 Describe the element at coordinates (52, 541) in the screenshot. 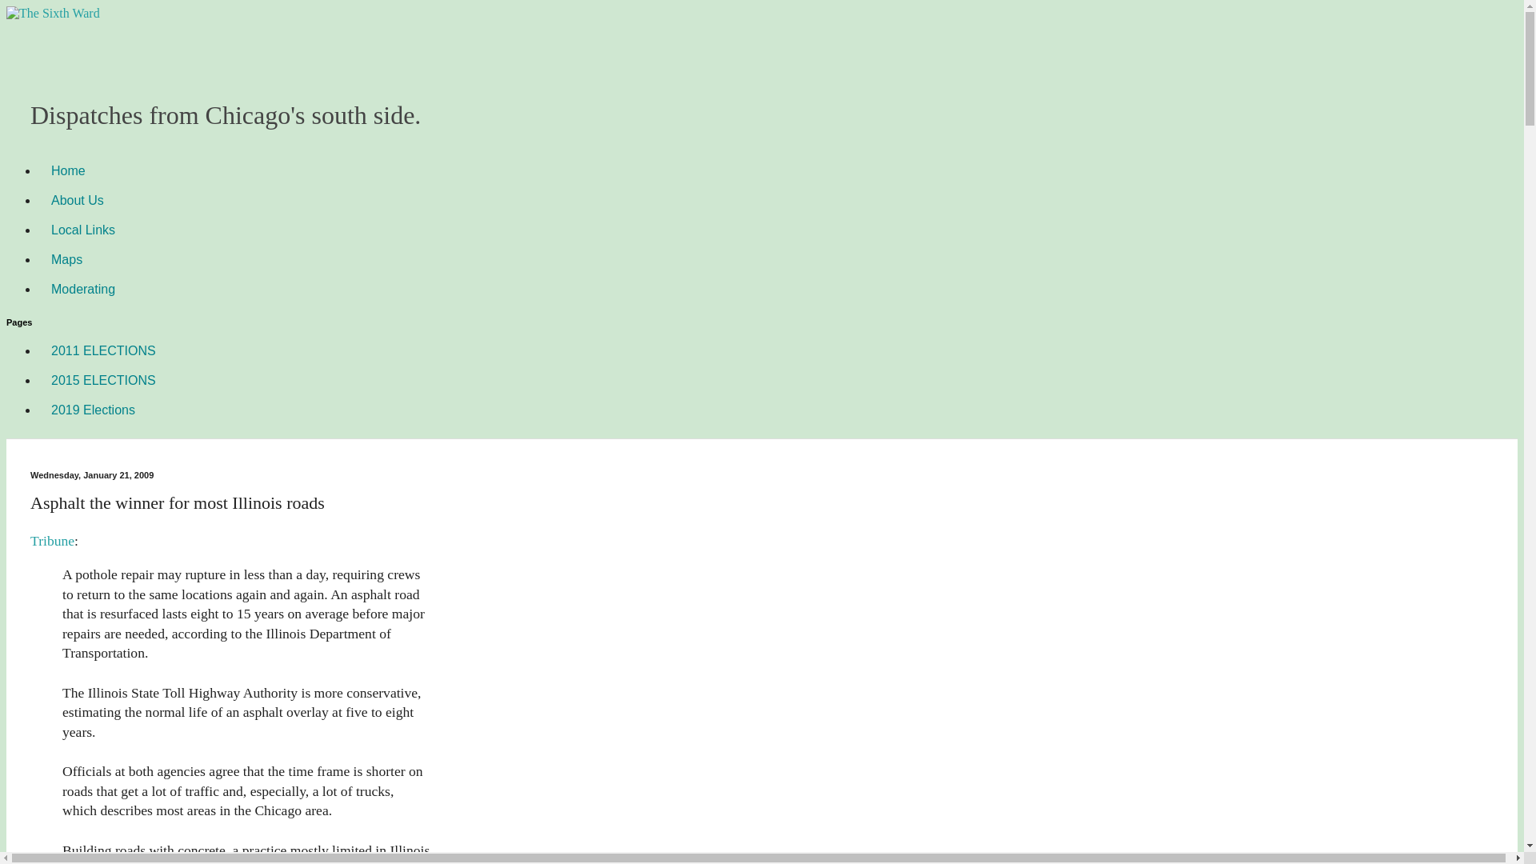

I see `Tribune` at that location.